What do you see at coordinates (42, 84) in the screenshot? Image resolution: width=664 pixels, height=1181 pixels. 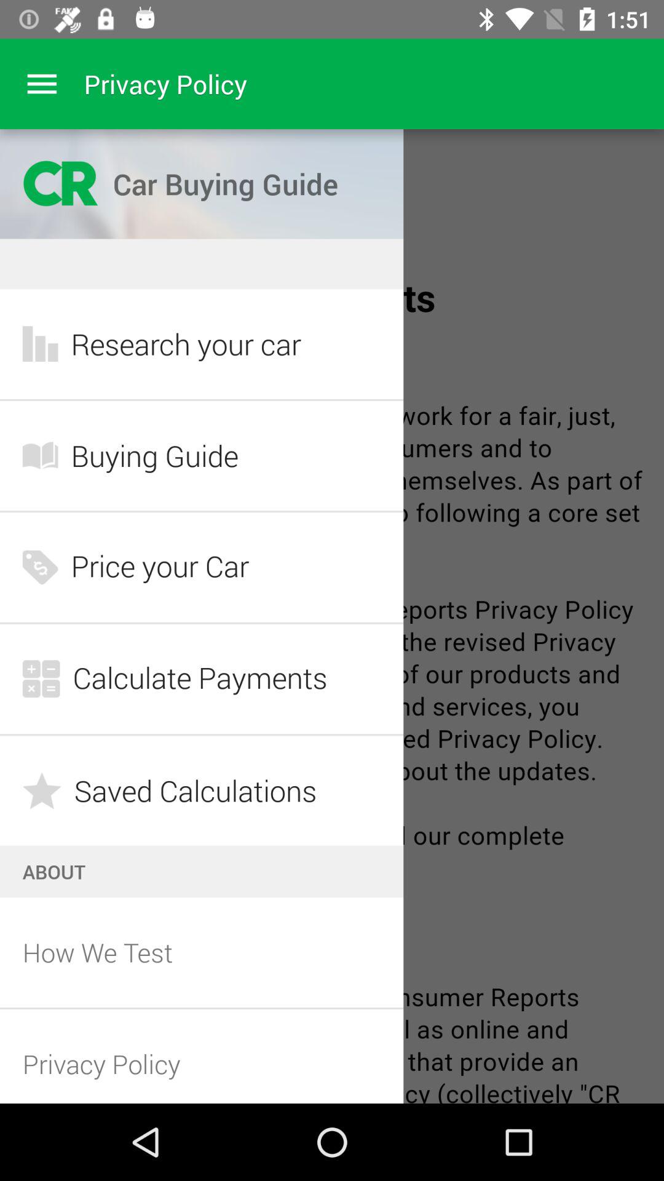 I see `close menu` at bounding box center [42, 84].